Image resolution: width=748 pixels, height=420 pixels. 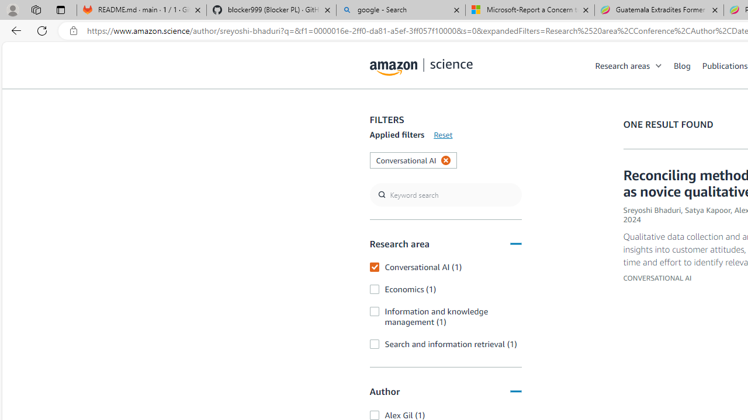 What do you see at coordinates (657, 278) in the screenshot?
I see `CONVERSATIONAL AI` at bounding box center [657, 278].